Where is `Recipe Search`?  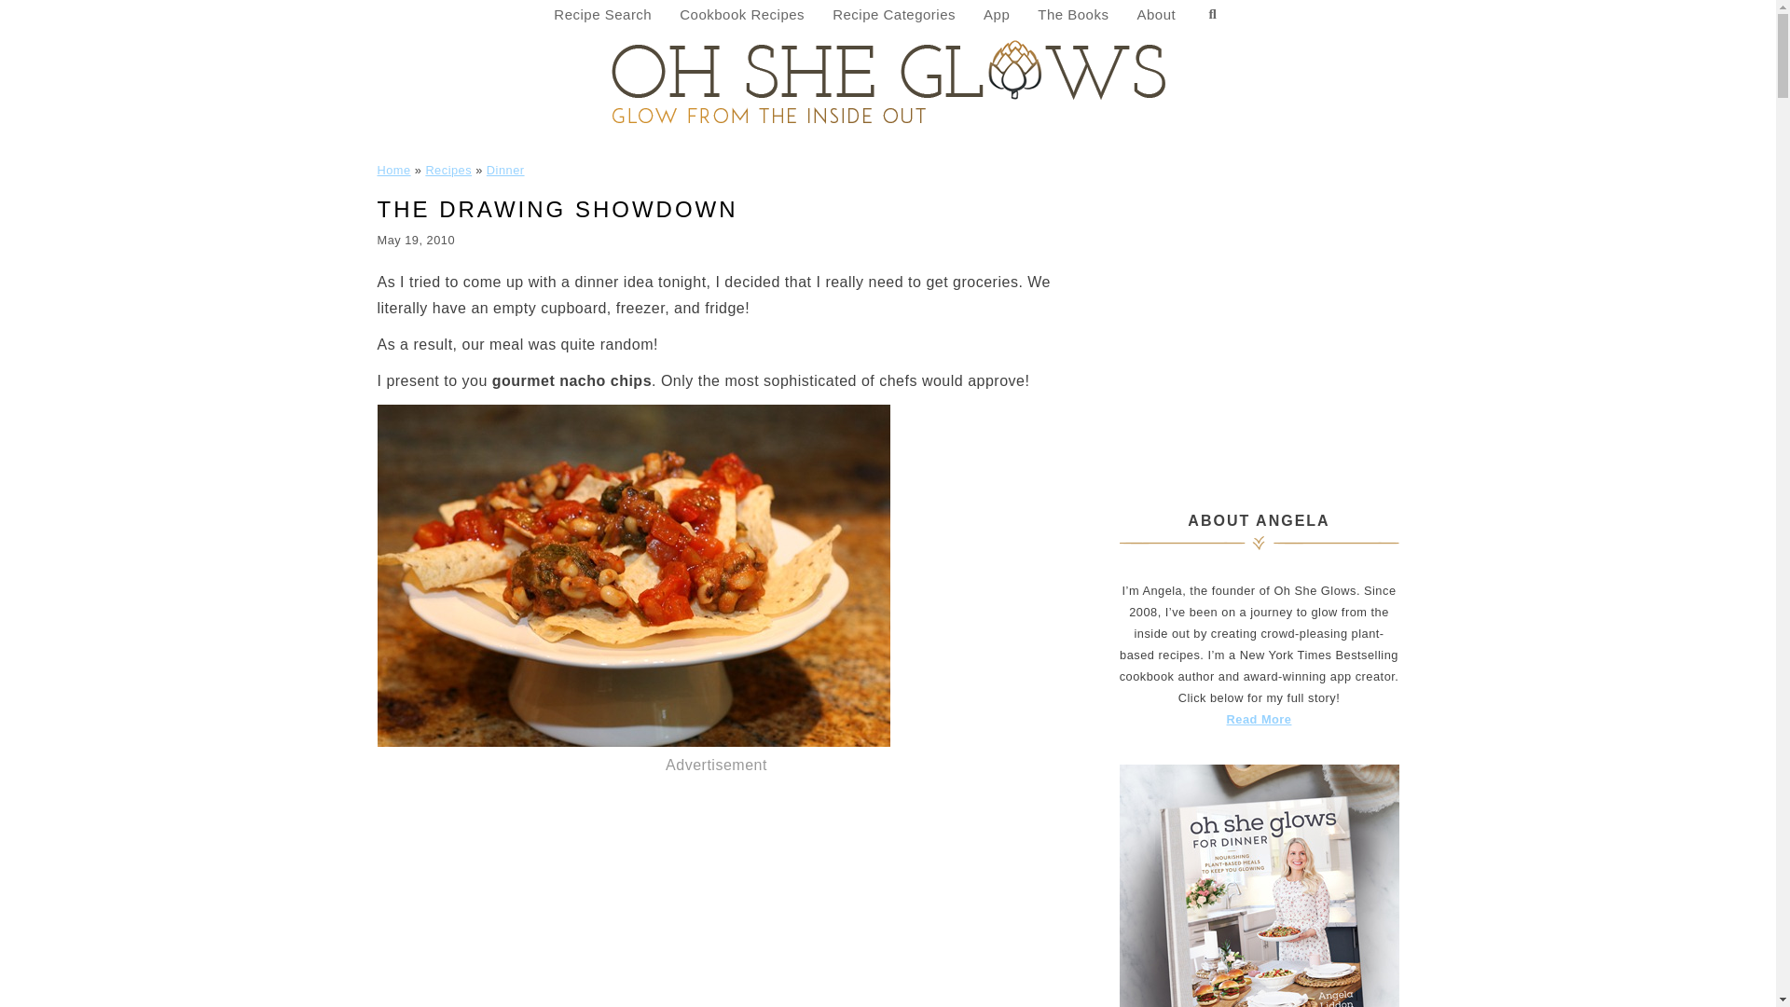
Recipe Search is located at coordinates (602, 15).